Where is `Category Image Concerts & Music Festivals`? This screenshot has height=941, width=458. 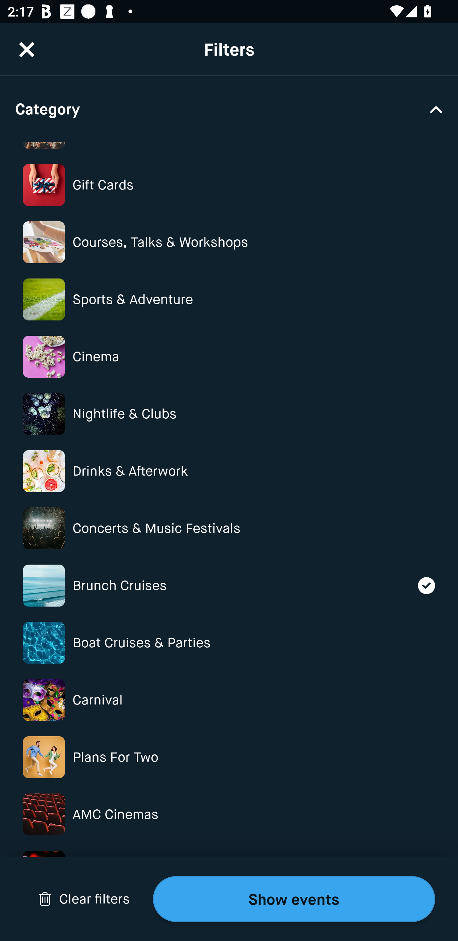
Category Image Concerts & Music Festivals is located at coordinates (229, 528).